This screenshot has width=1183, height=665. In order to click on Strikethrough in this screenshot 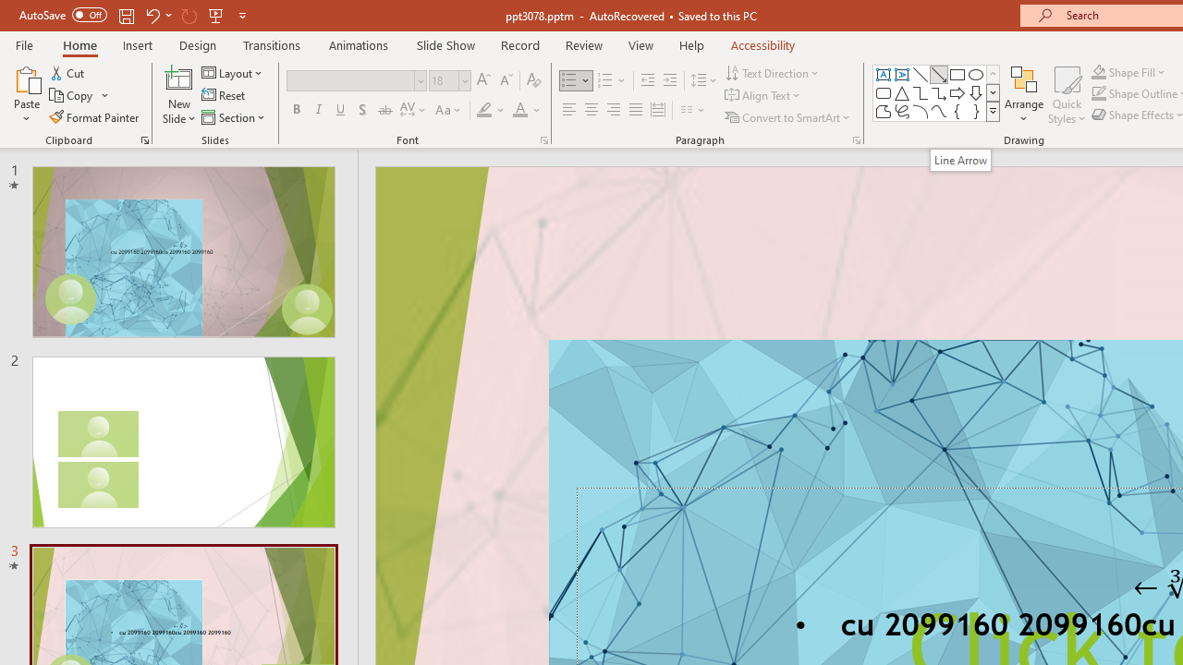, I will do `click(384, 111)`.